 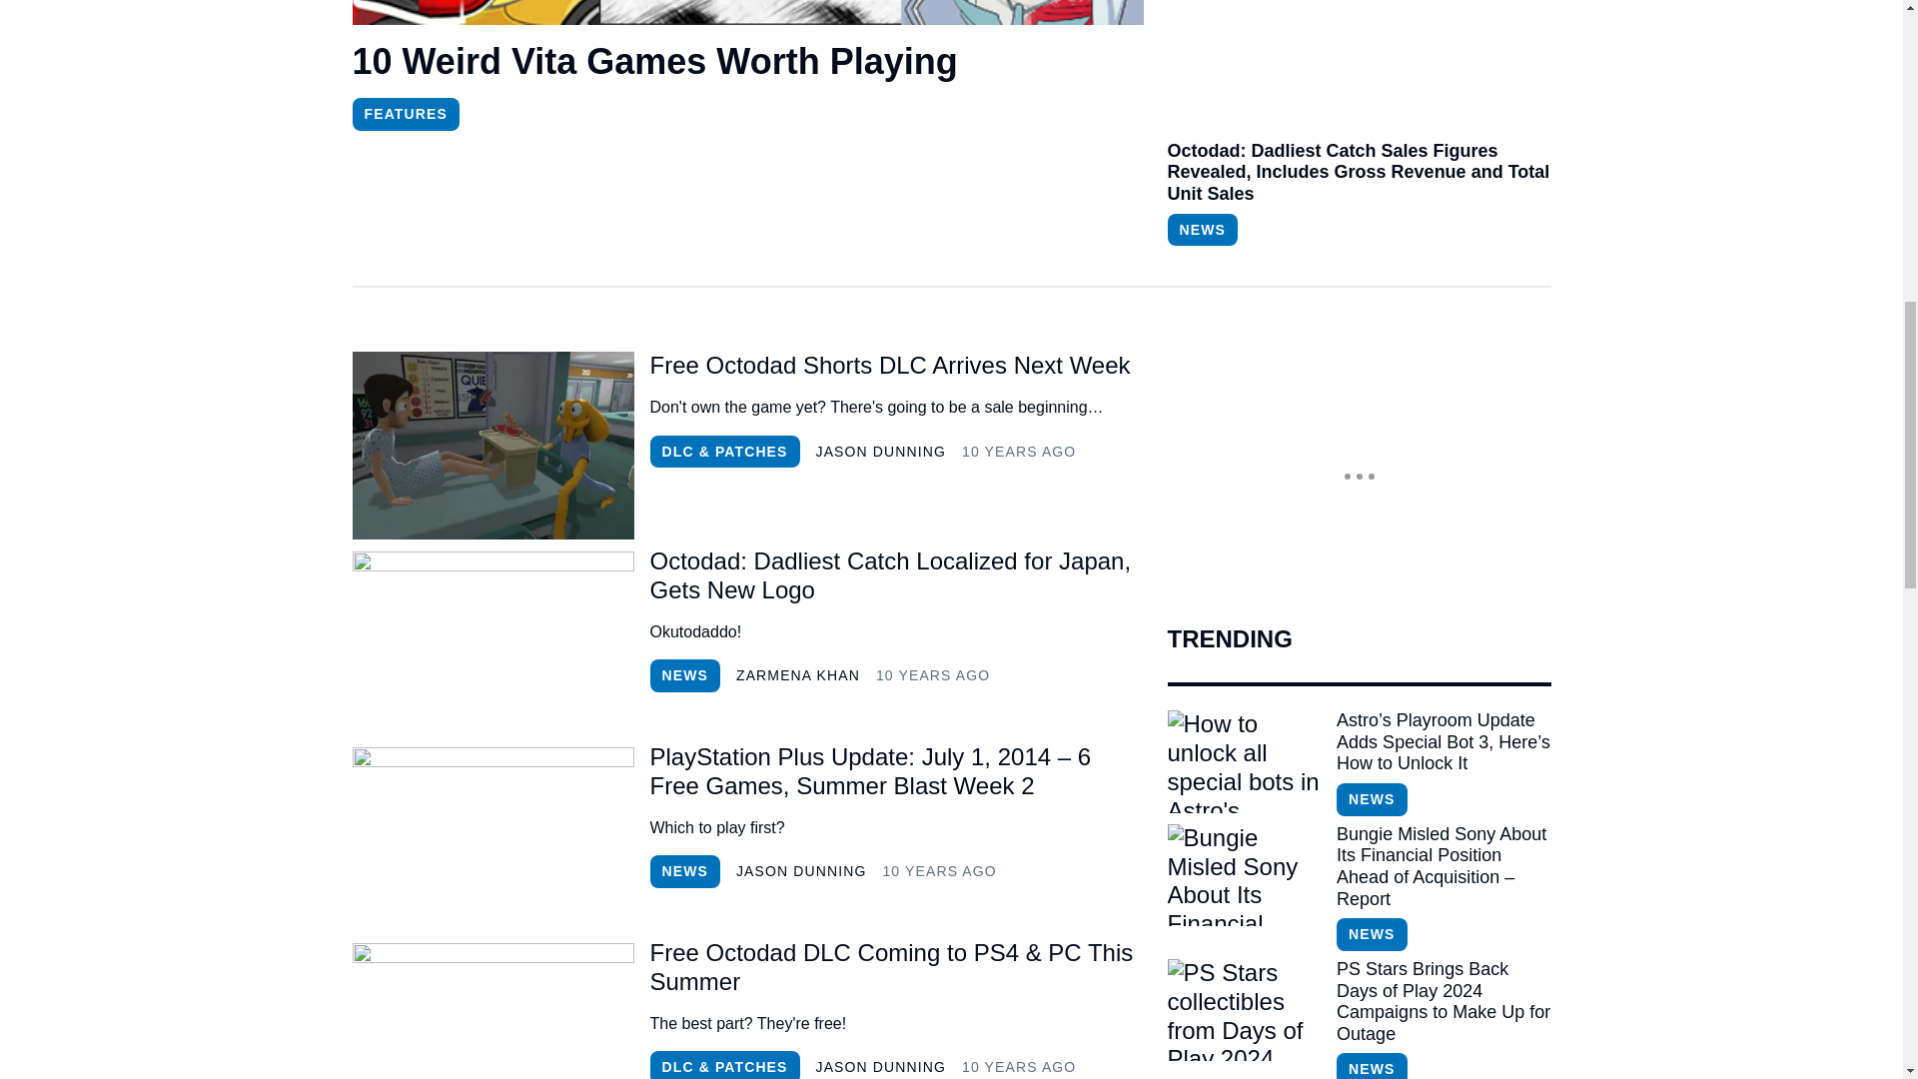 What do you see at coordinates (747, 65) in the screenshot?
I see `10 Weird Vita Games Worth Playing` at bounding box center [747, 65].